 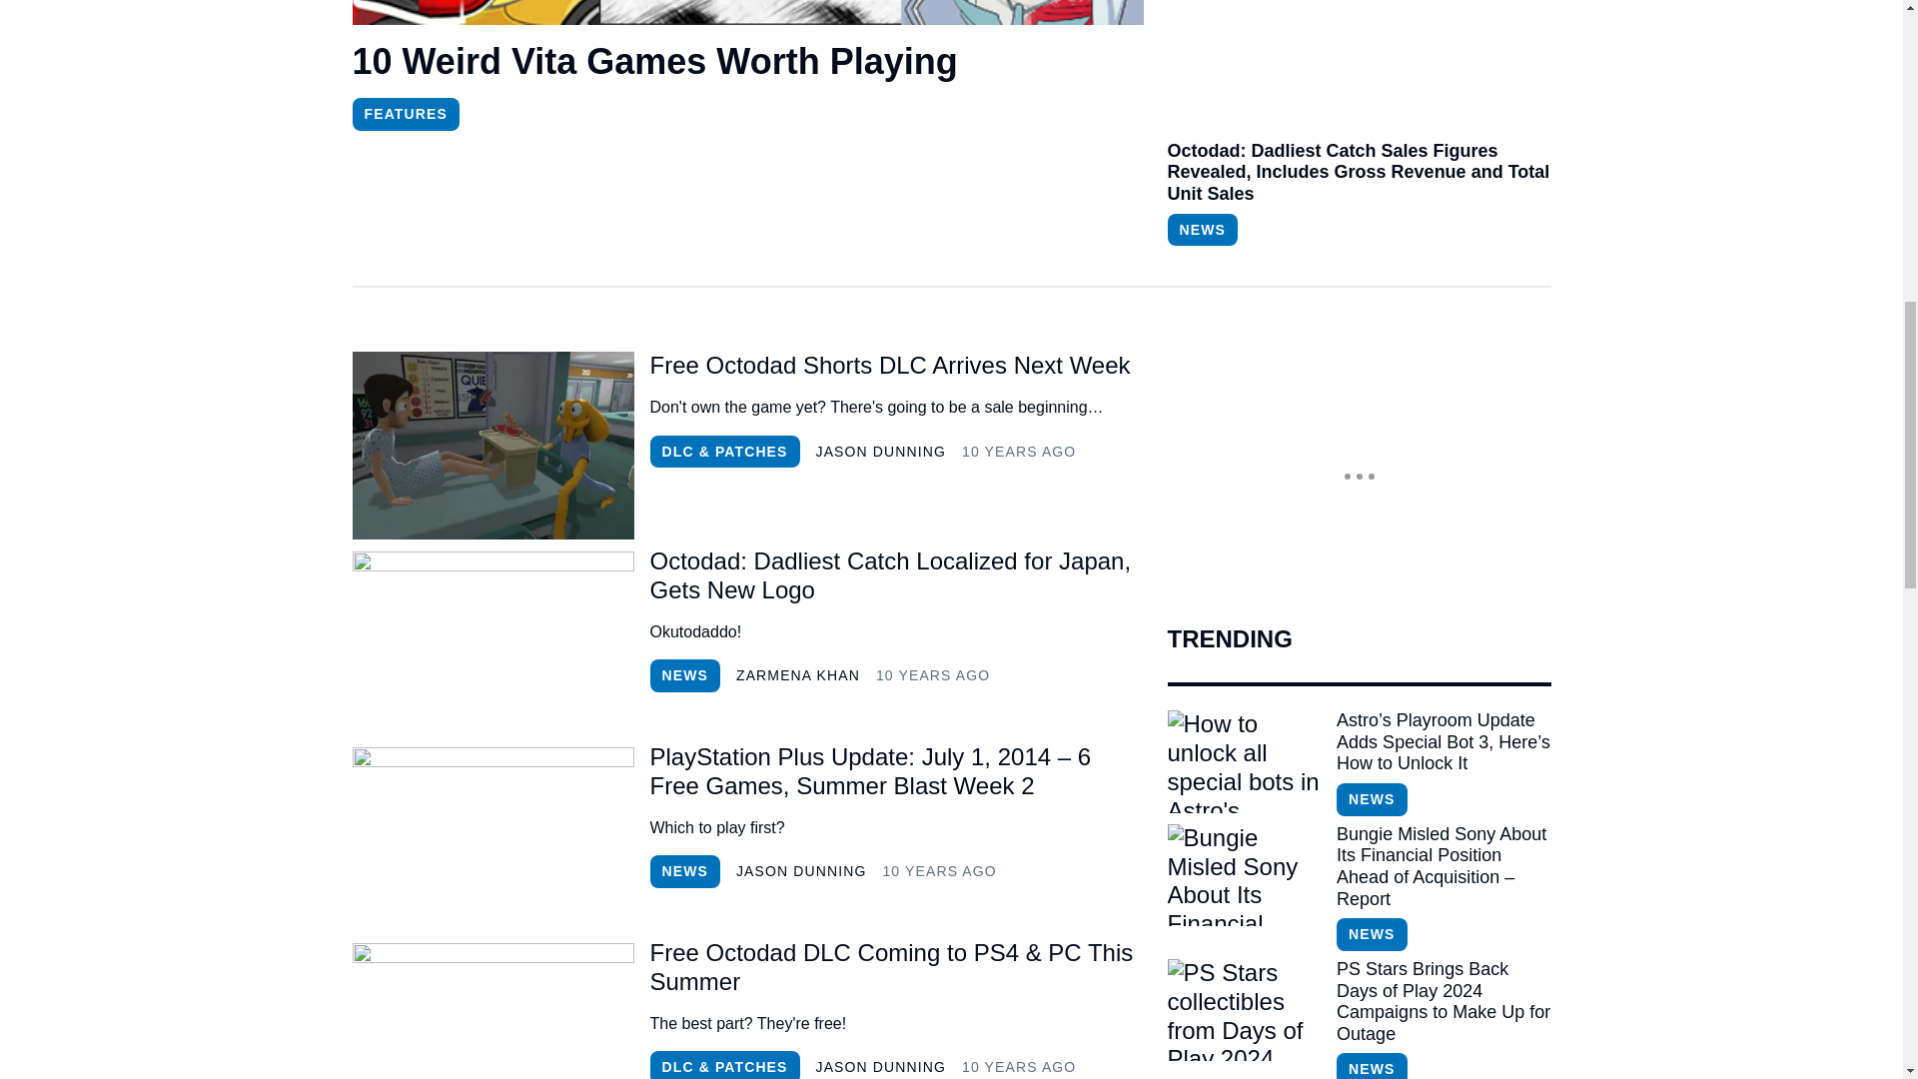 What do you see at coordinates (747, 65) in the screenshot?
I see `10 Weird Vita Games Worth Playing` at bounding box center [747, 65].